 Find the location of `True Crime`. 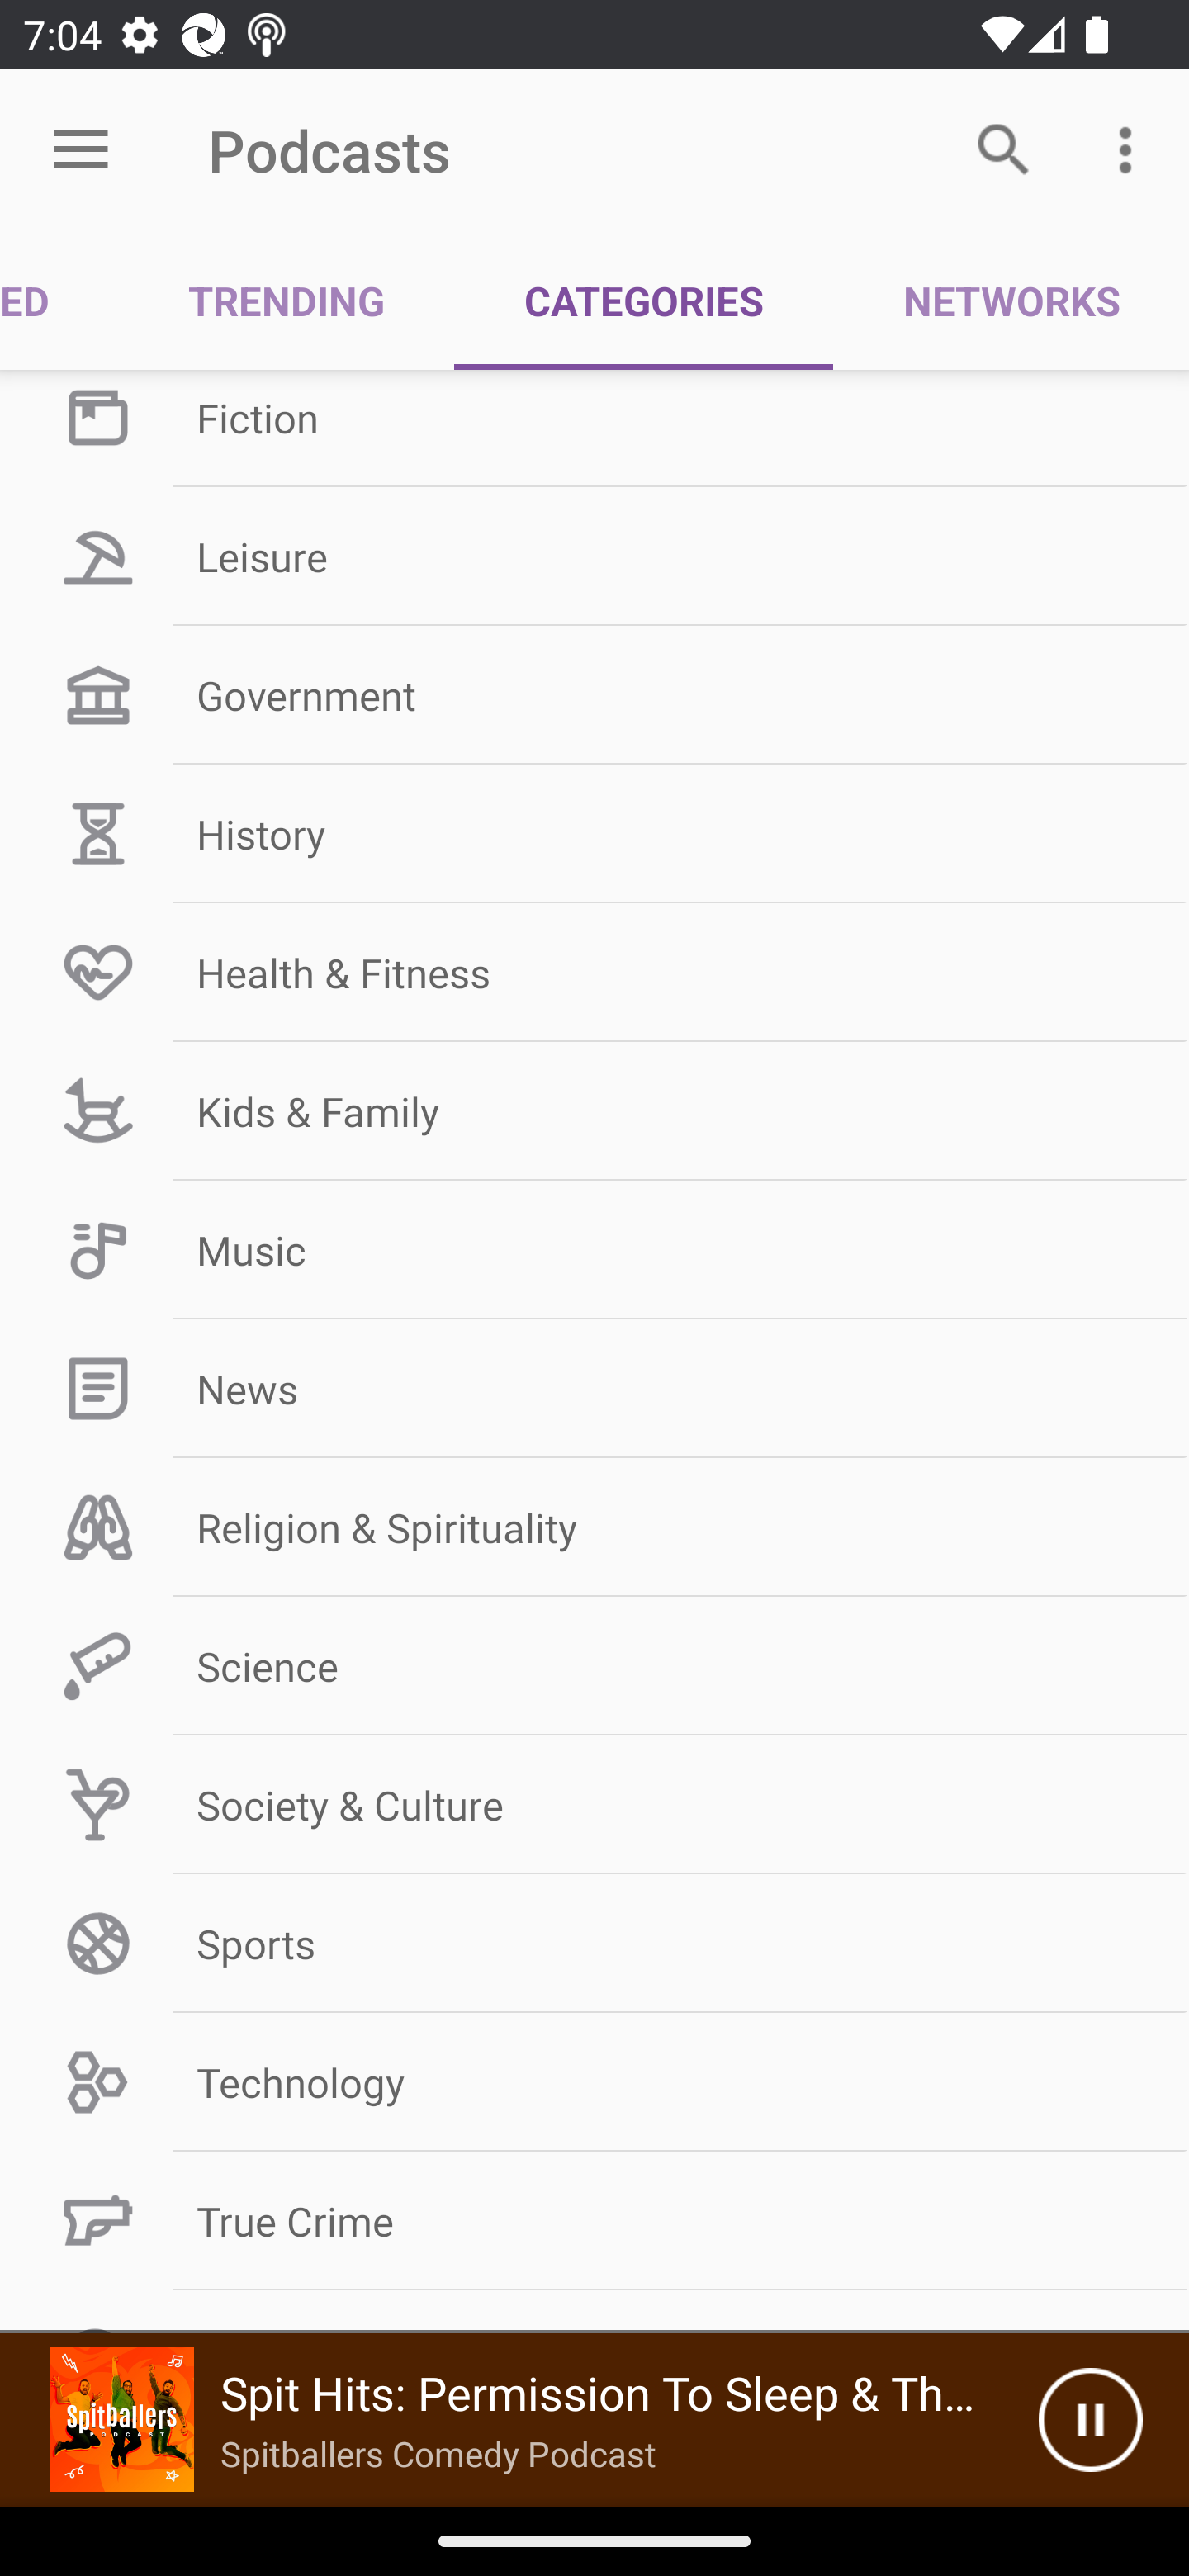

True Crime is located at coordinates (594, 2220).